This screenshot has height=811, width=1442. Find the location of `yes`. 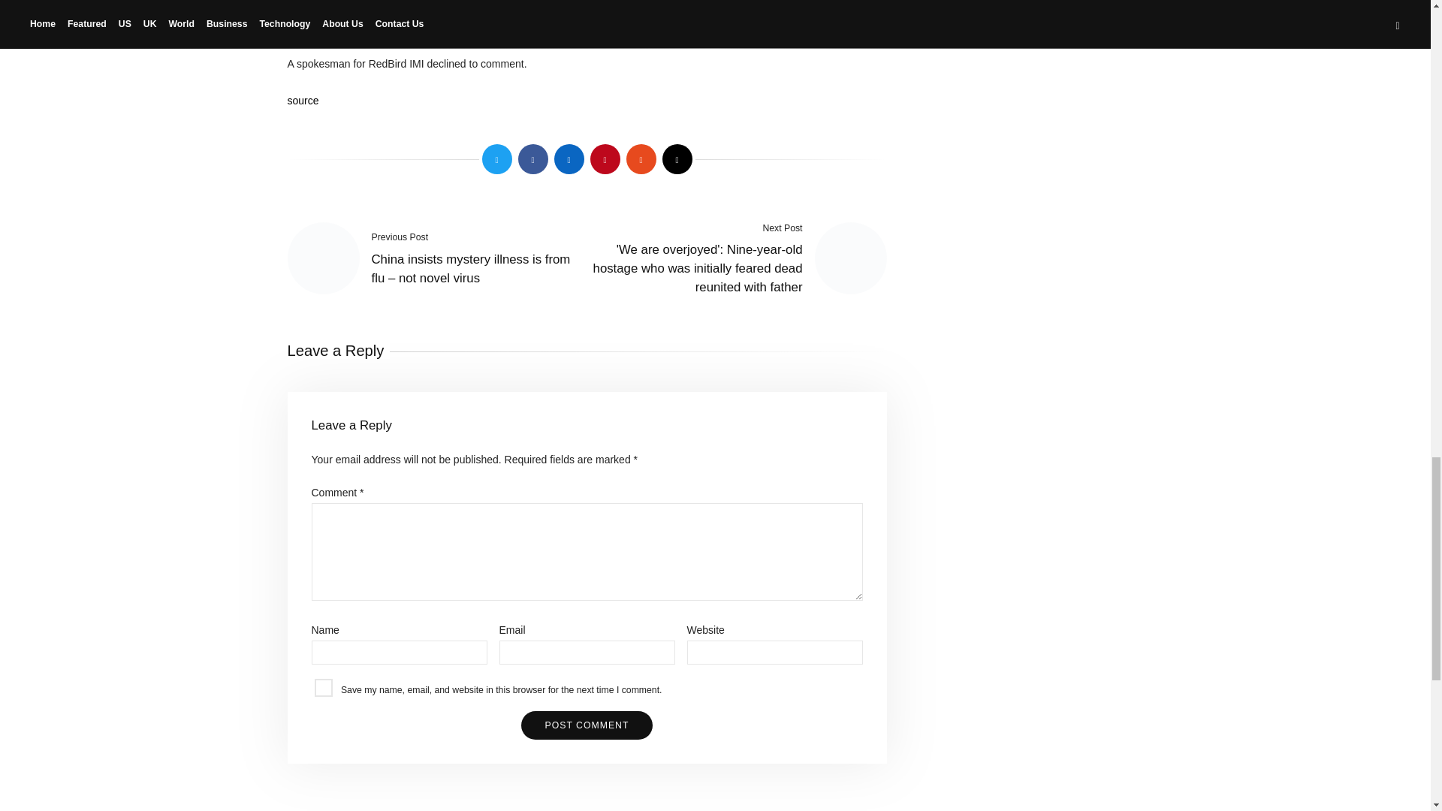

yes is located at coordinates (323, 687).